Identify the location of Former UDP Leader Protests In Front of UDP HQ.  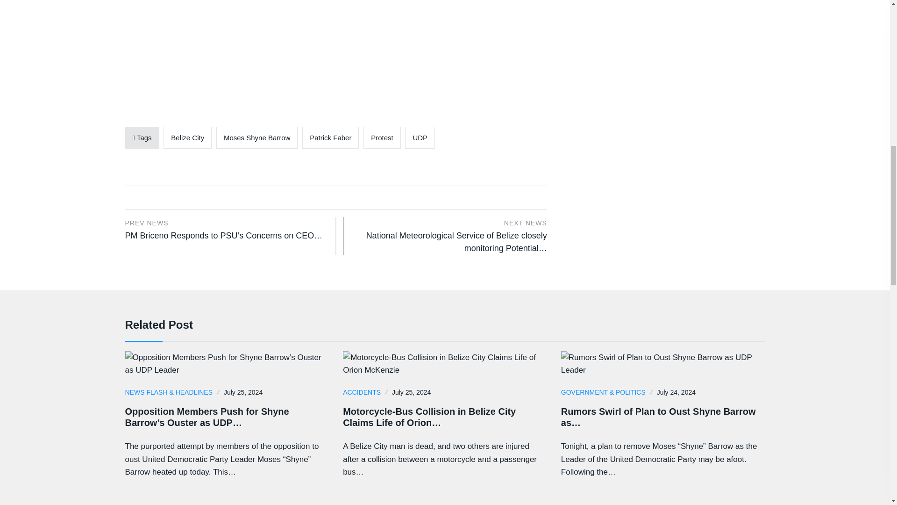
(336, 52).